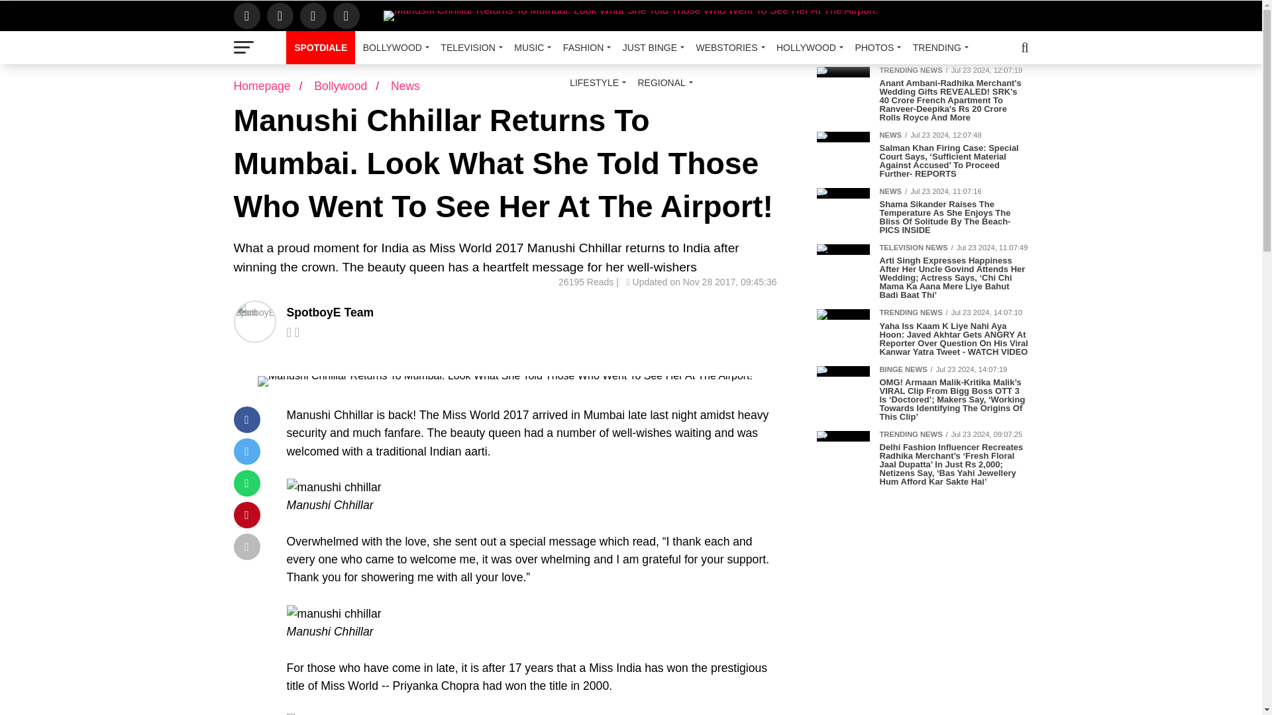 This screenshot has width=1272, height=715. Describe the element at coordinates (530, 48) in the screenshot. I see `MUSIC` at that location.